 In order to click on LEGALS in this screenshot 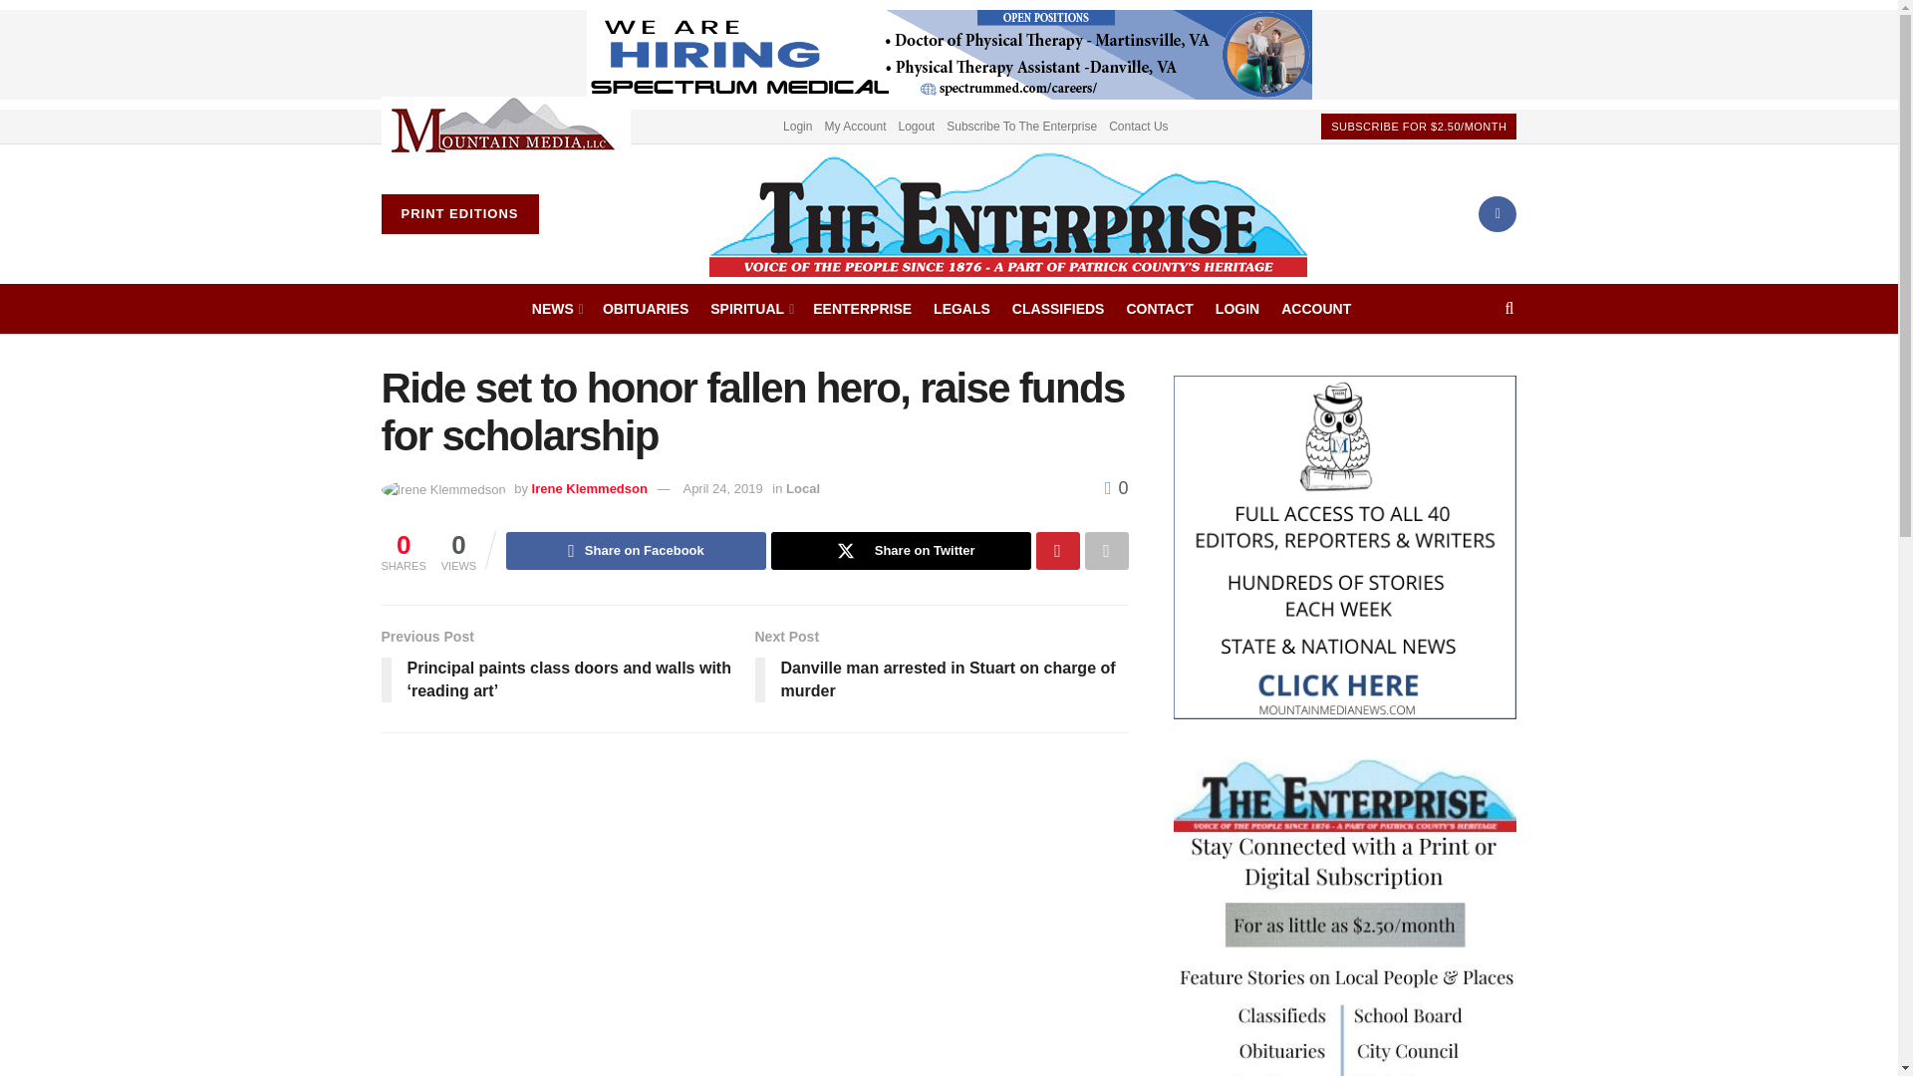, I will do `click(961, 309)`.